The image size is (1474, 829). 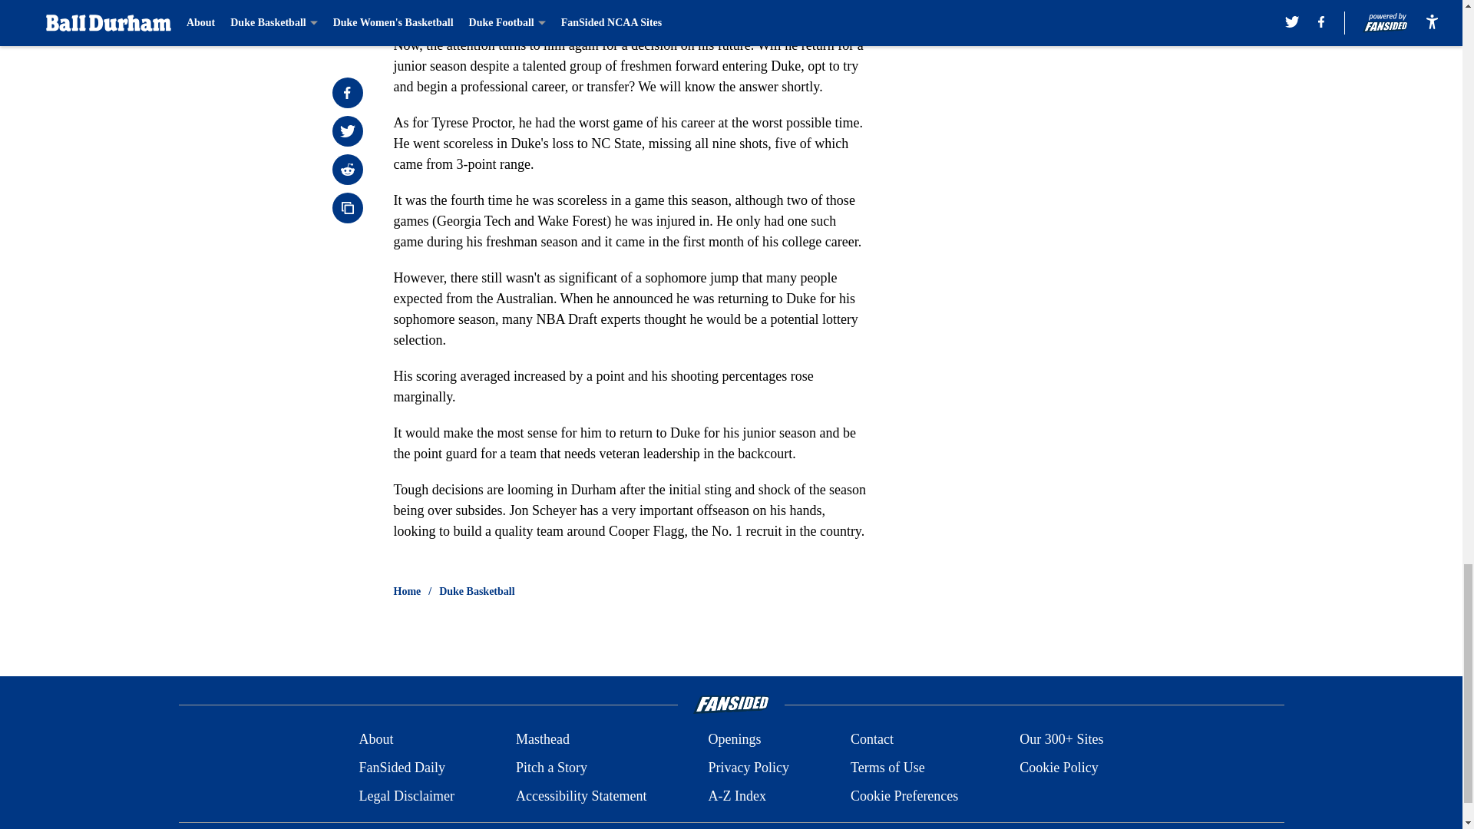 What do you see at coordinates (401, 768) in the screenshot?
I see `FanSided Daily` at bounding box center [401, 768].